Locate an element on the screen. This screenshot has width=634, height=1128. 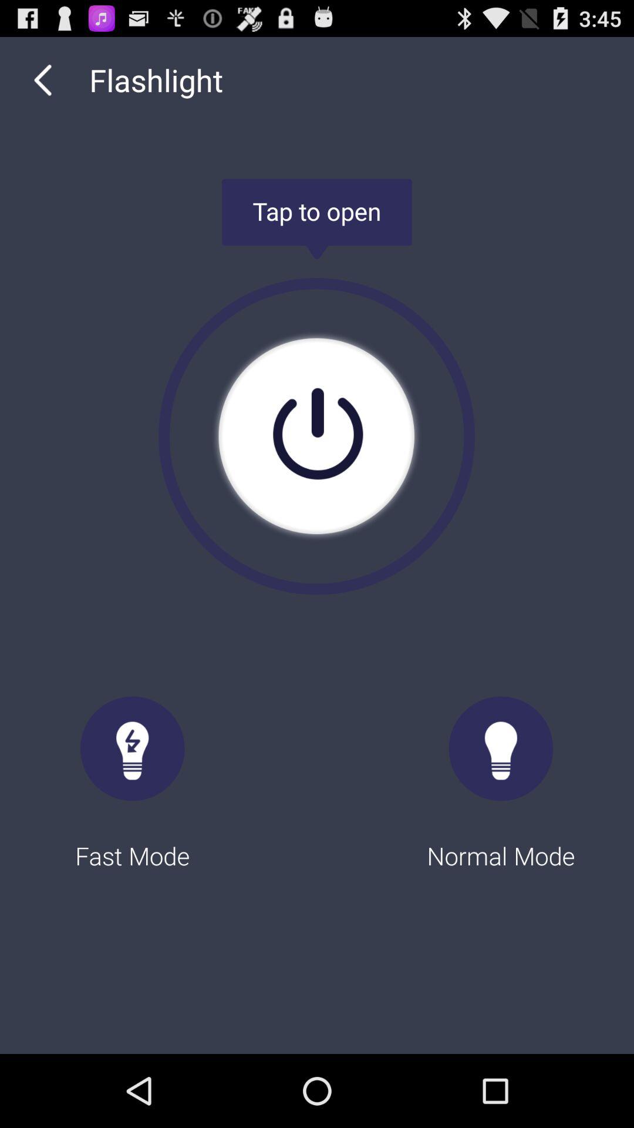
turn off the normal mode radio button is located at coordinates (501, 772).